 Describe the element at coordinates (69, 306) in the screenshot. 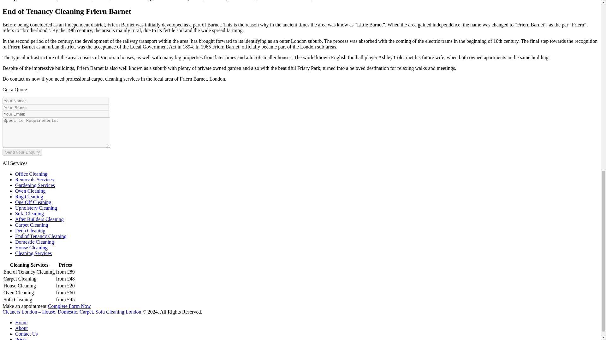

I see `Complete Form Now` at that location.